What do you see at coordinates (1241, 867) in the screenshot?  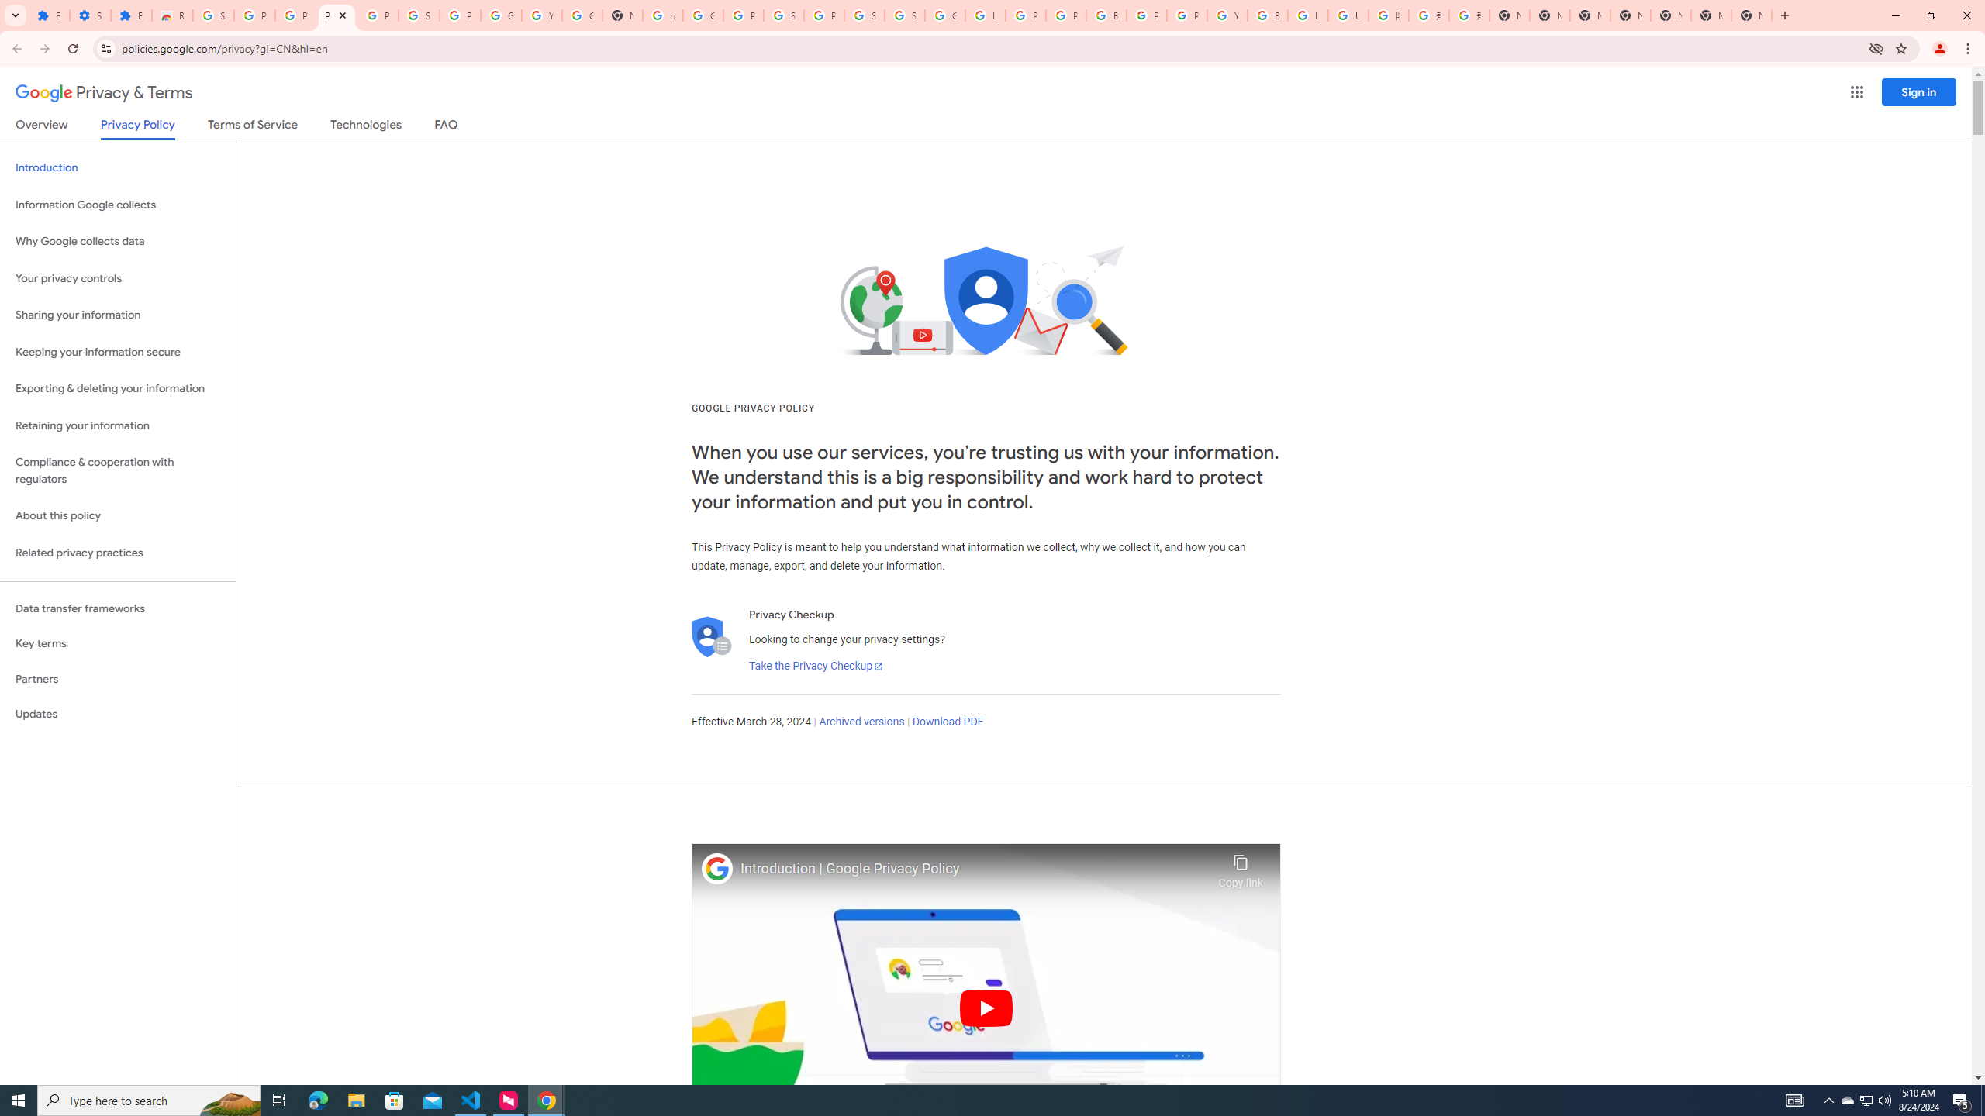 I see `Copy link` at bounding box center [1241, 867].